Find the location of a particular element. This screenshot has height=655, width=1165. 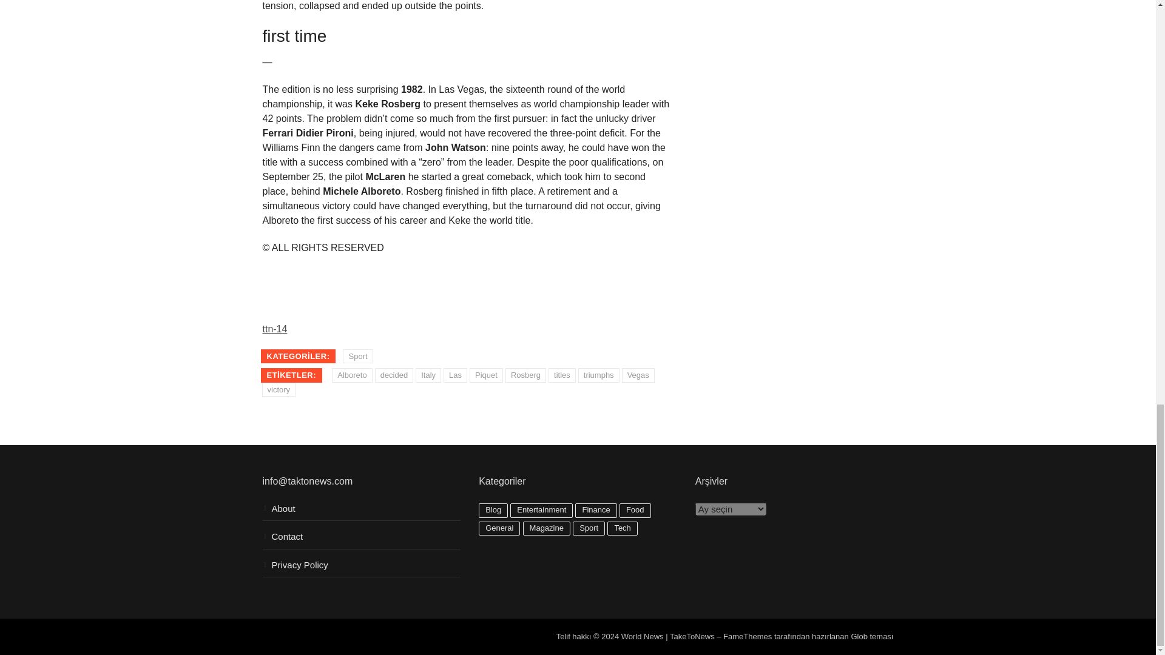

Las is located at coordinates (455, 375).